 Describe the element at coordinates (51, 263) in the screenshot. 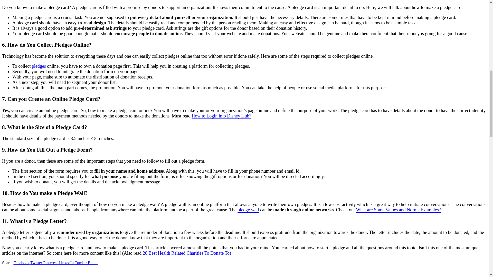

I see `Pinterest` at that location.